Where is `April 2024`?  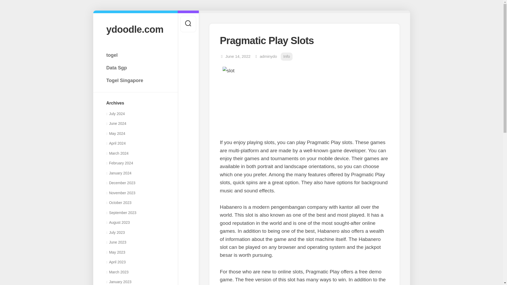 April 2024 is located at coordinates (116, 143).